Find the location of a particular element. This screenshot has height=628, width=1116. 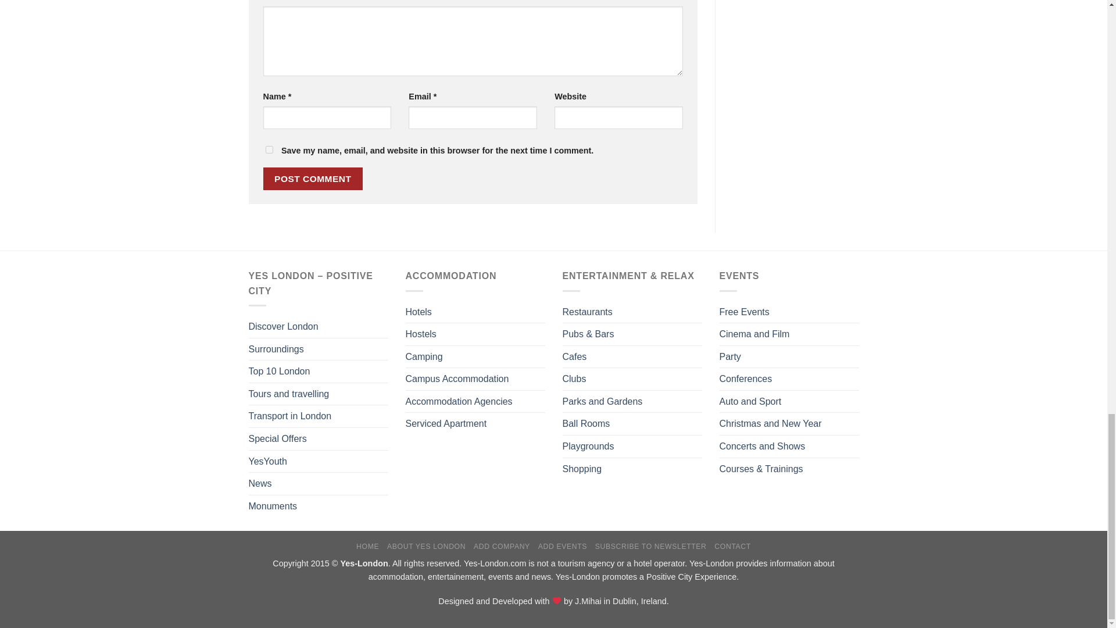

yes is located at coordinates (269, 149).